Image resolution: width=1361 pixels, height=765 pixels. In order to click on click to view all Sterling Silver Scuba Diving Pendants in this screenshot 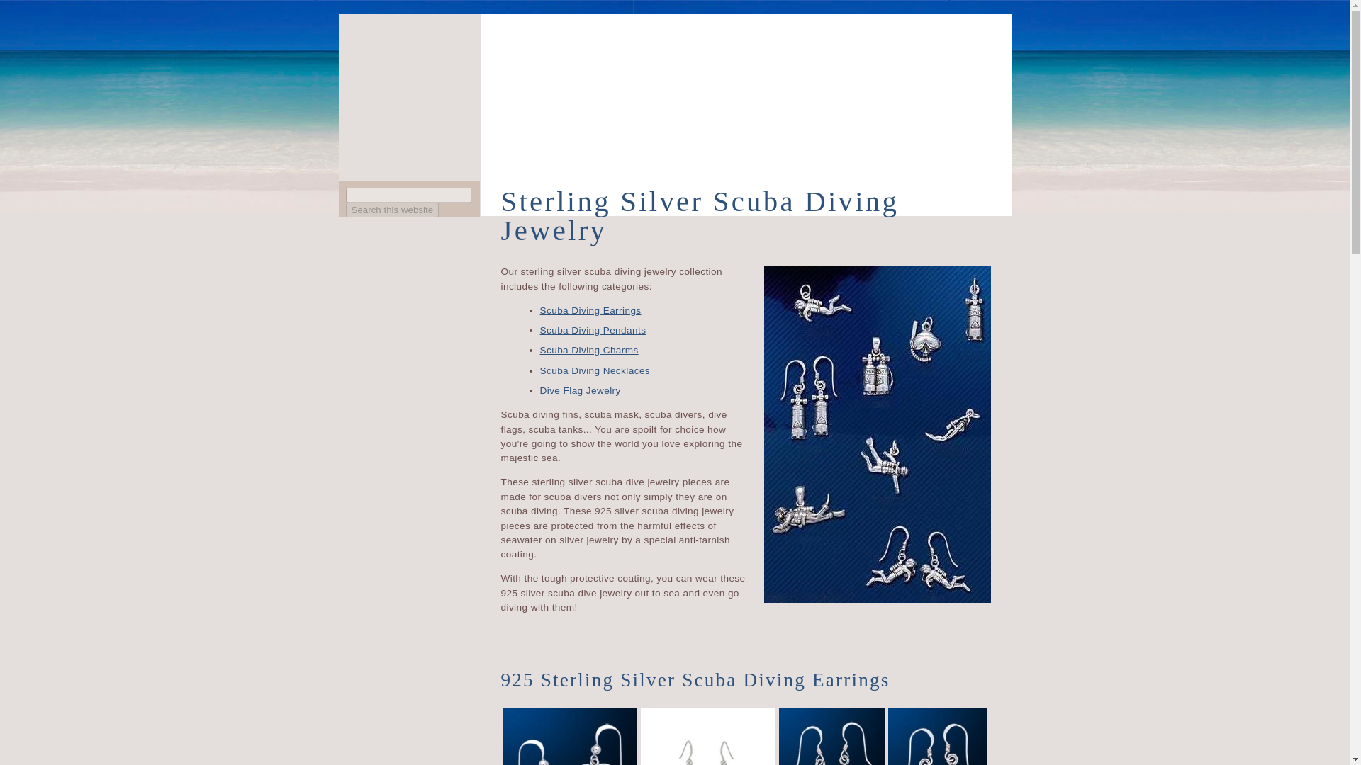, I will do `click(593, 330)`.